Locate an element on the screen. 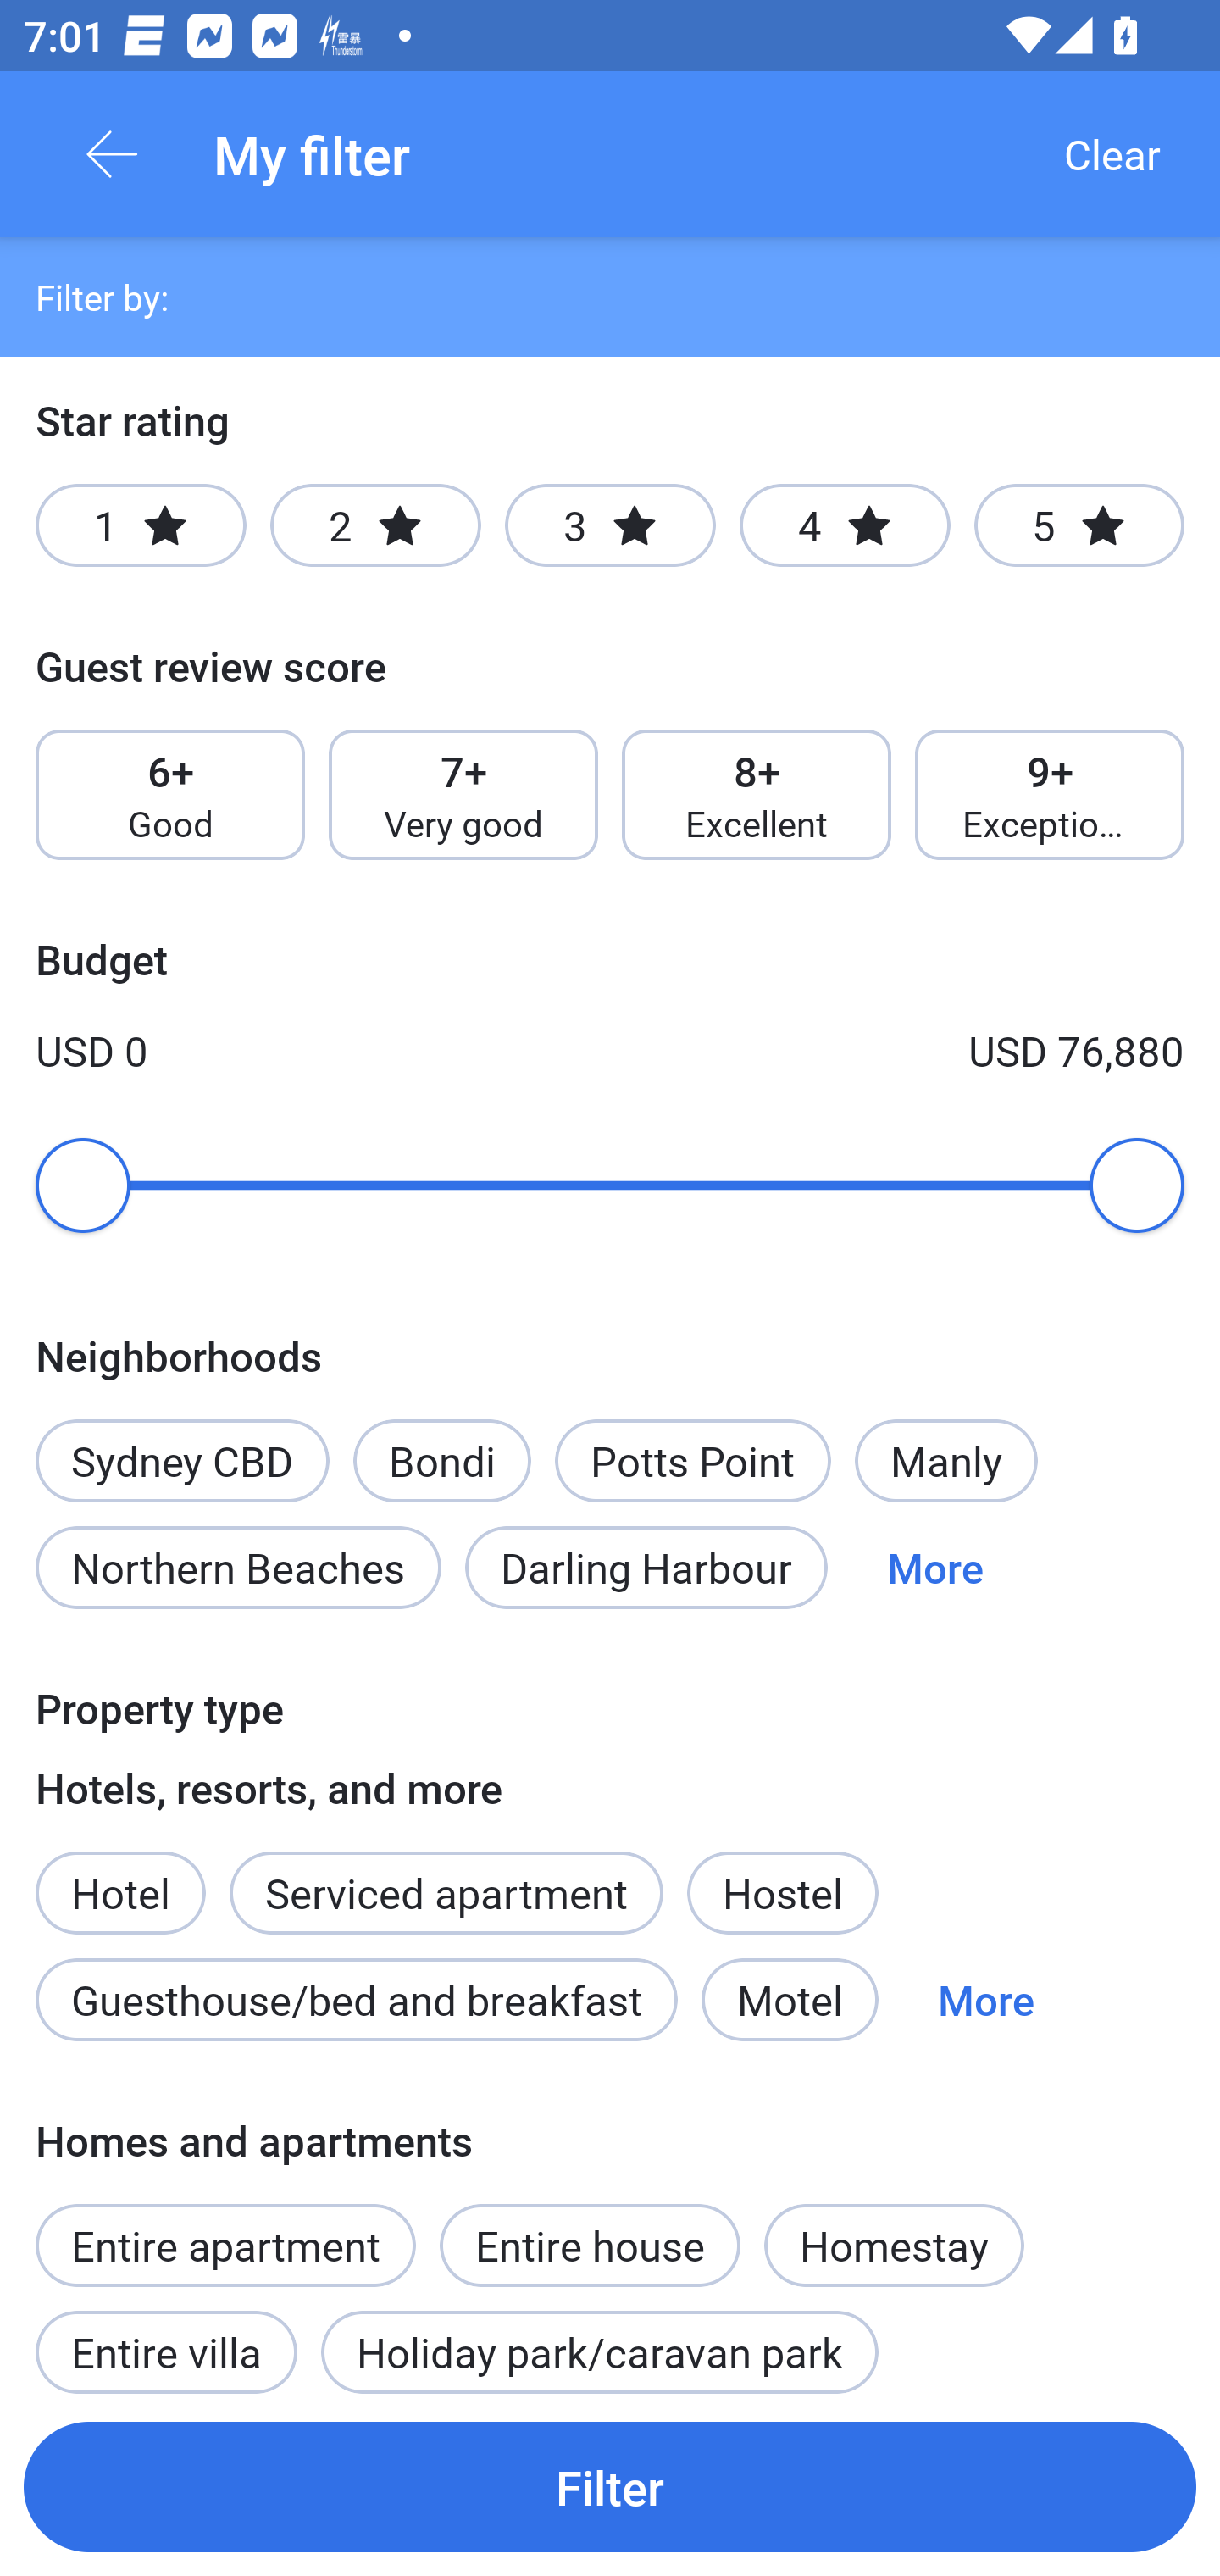 This screenshot has width=1220, height=2576. 4 is located at coordinates (844, 525).